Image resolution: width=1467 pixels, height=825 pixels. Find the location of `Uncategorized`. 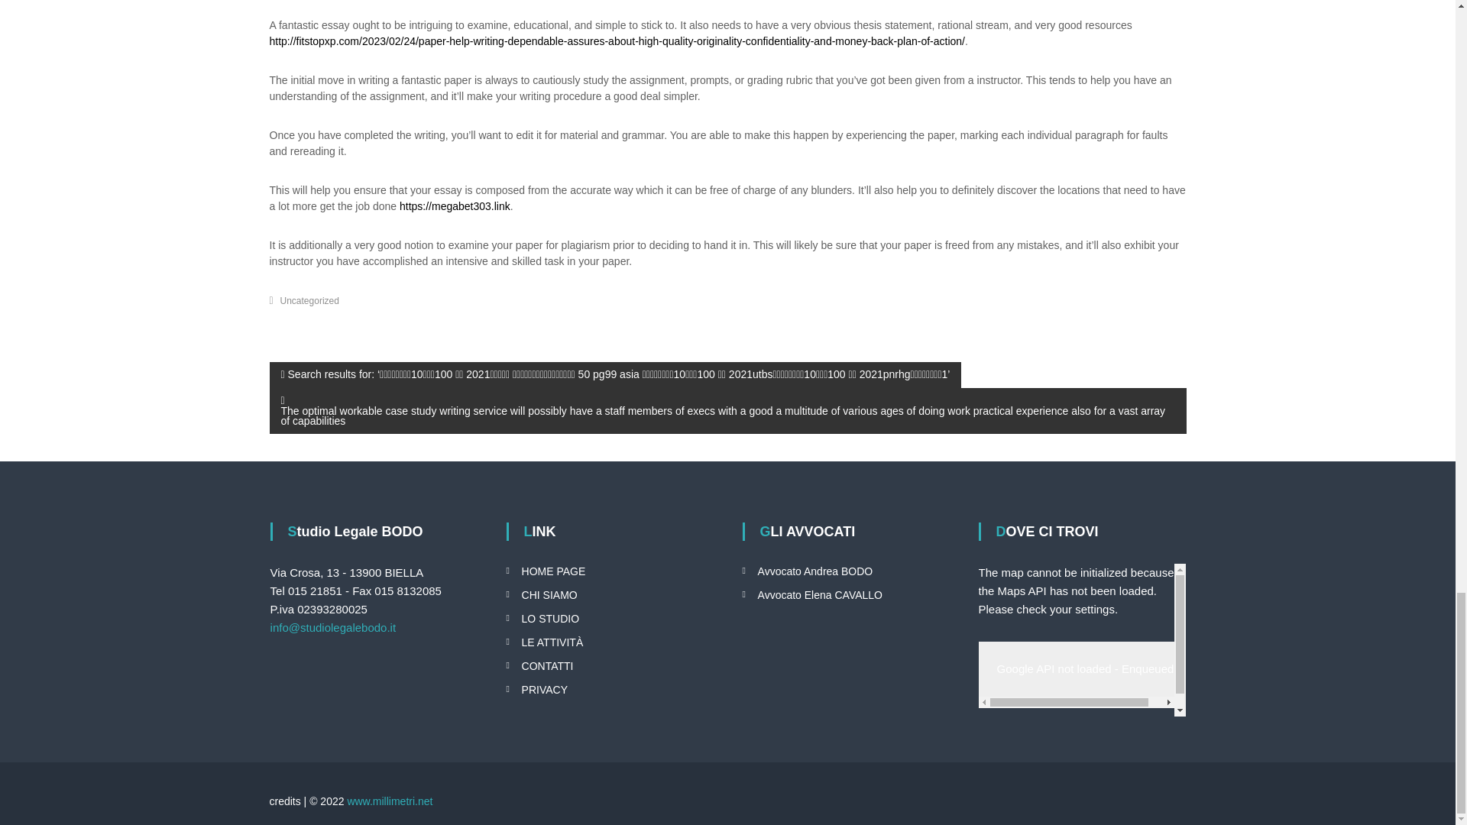

Uncategorized is located at coordinates (309, 300).